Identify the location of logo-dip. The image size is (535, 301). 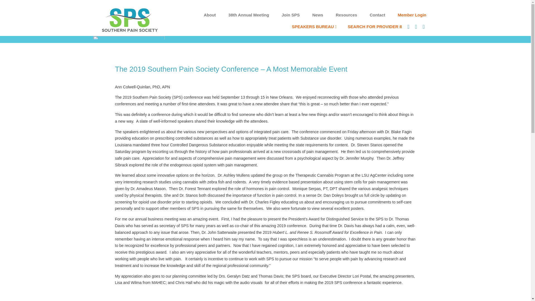
(129, 37).